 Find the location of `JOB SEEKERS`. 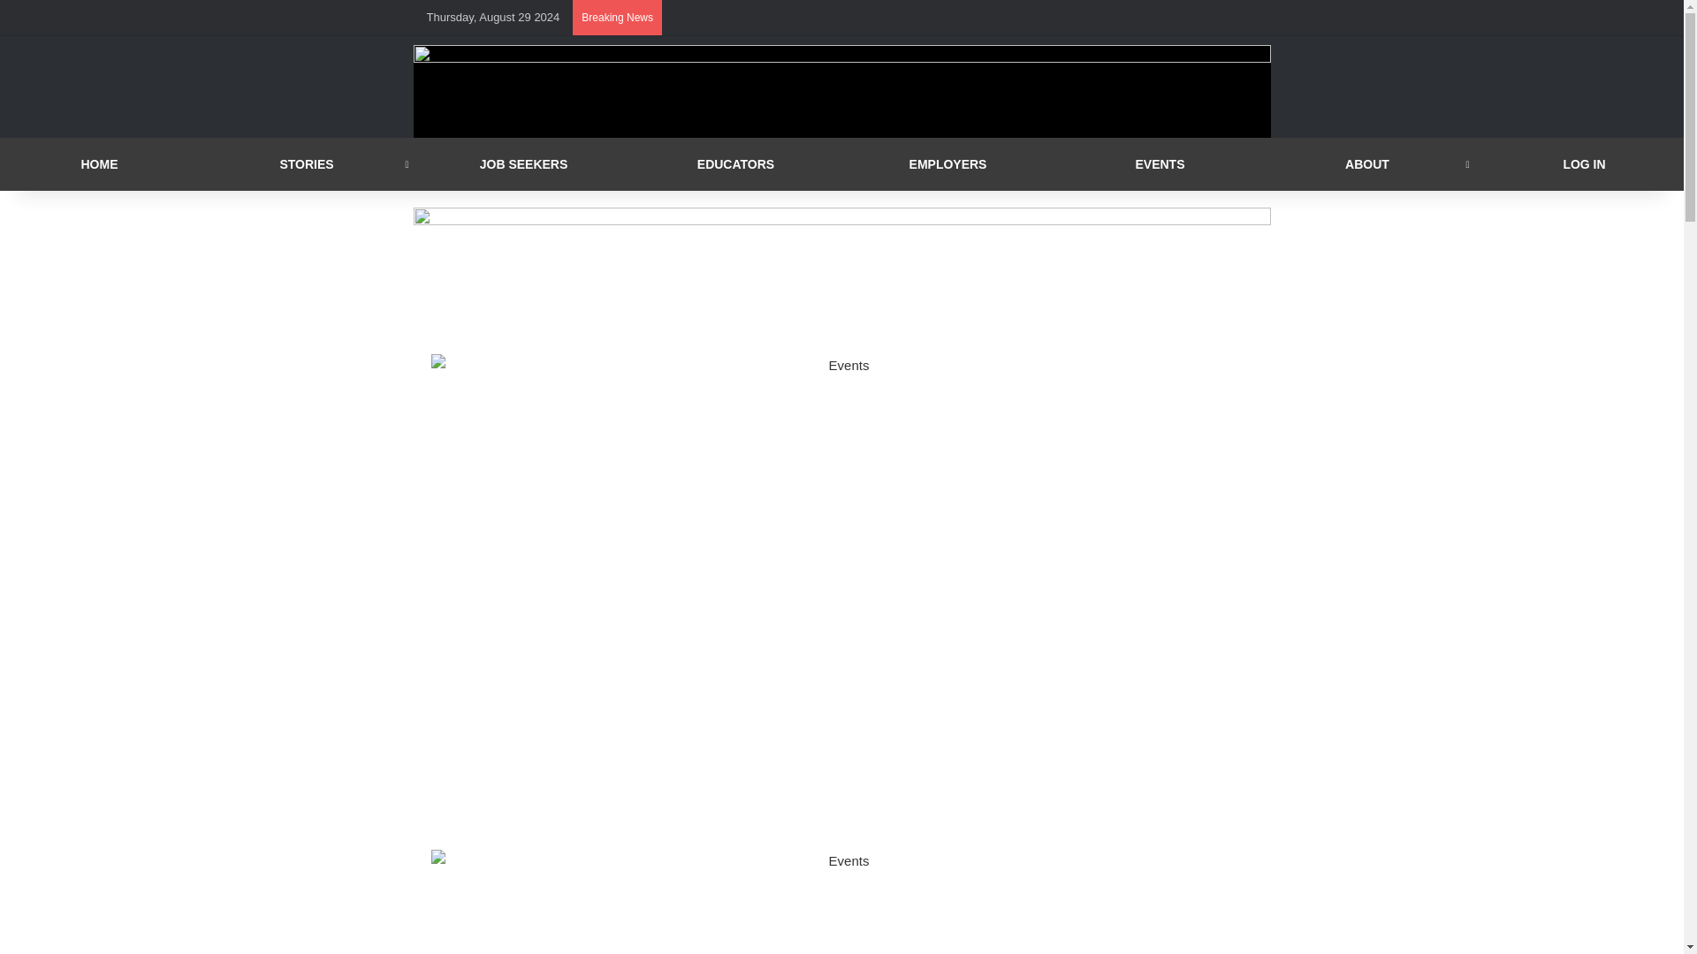

JOB SEEKERS is located at coordinates (523, 164).